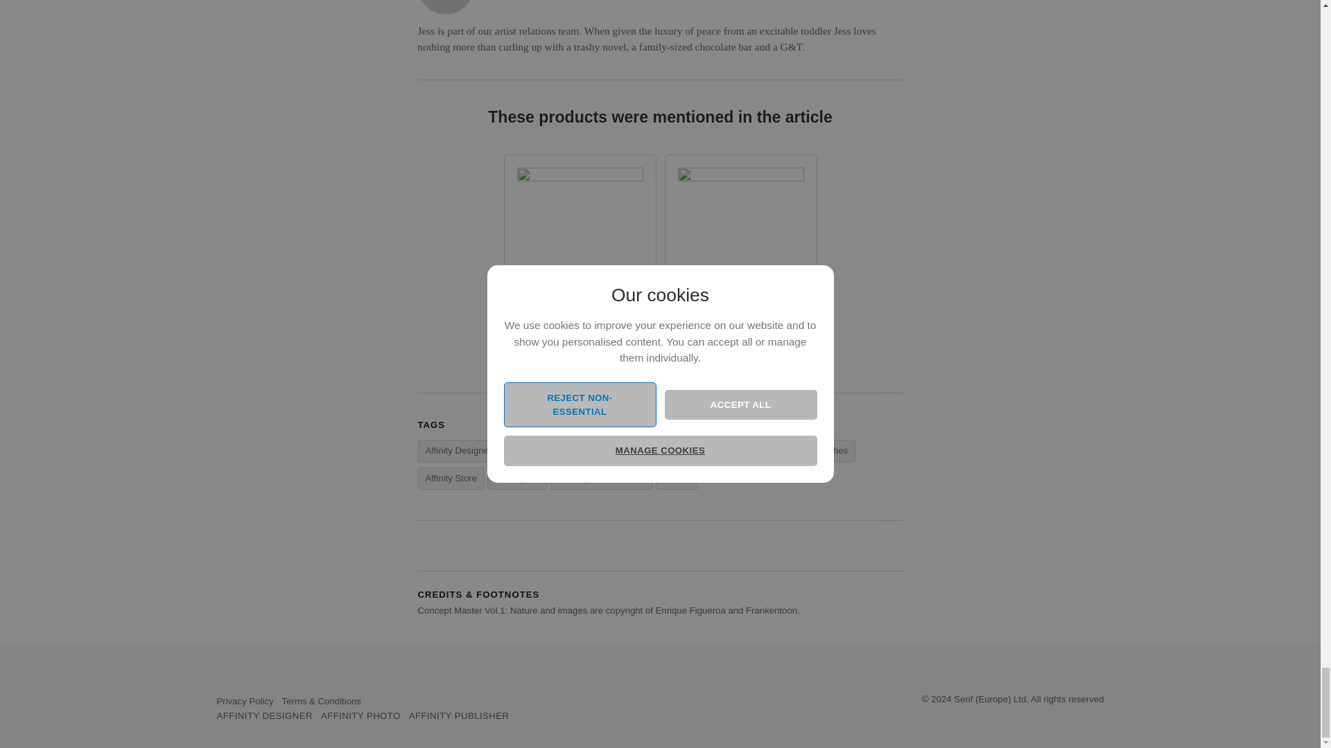 The width and height of the screenshot is (1331, 748). I want to click on Nature, so click(677, 479).